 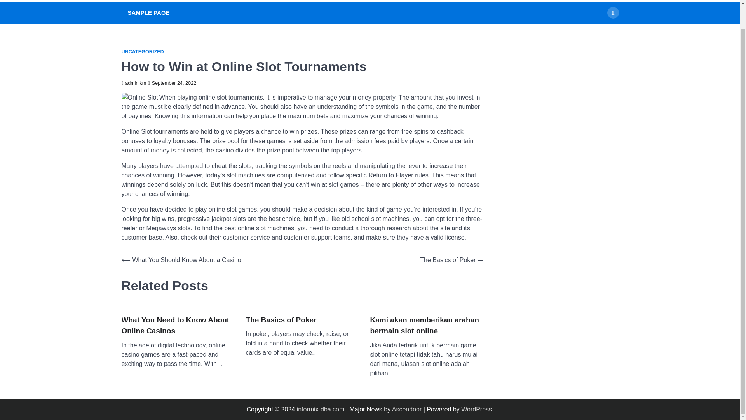 I want to click on Search, so click(x=598, y=30).